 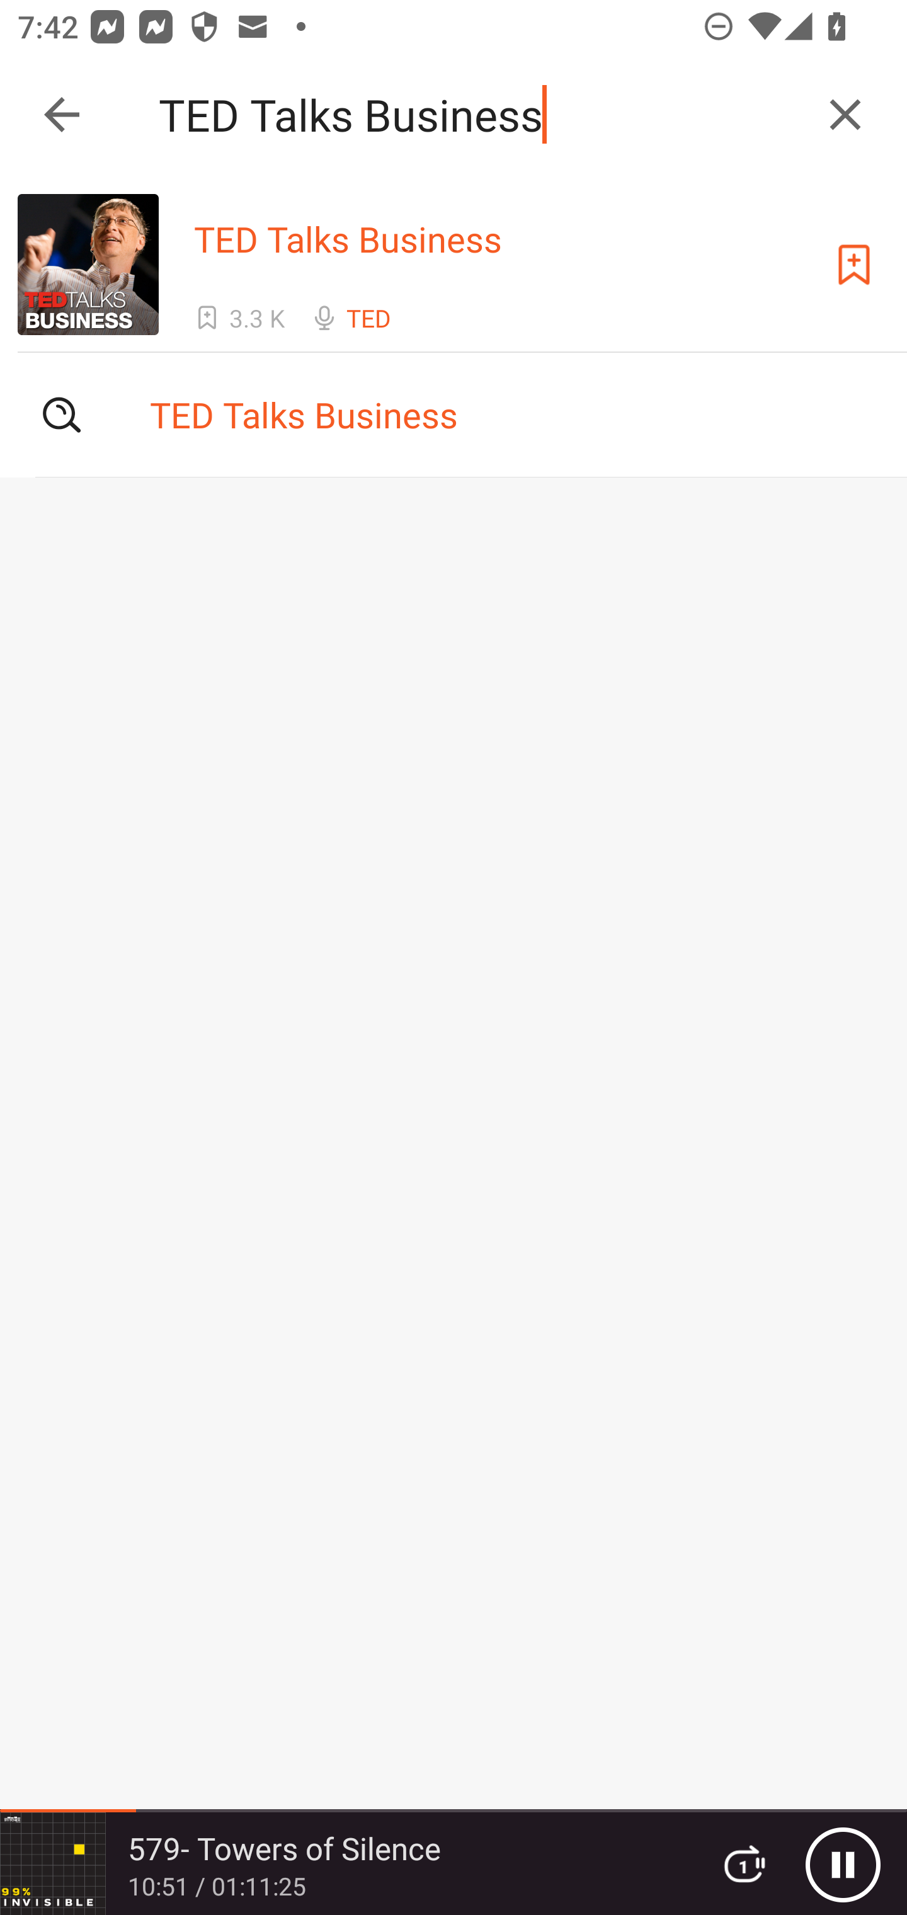 What do you see at coordinates (345, 1863) in the screenshot?
I see `579- Towers of Silence 10:51 / 01:11:25` at bounding box center [345, 1863].